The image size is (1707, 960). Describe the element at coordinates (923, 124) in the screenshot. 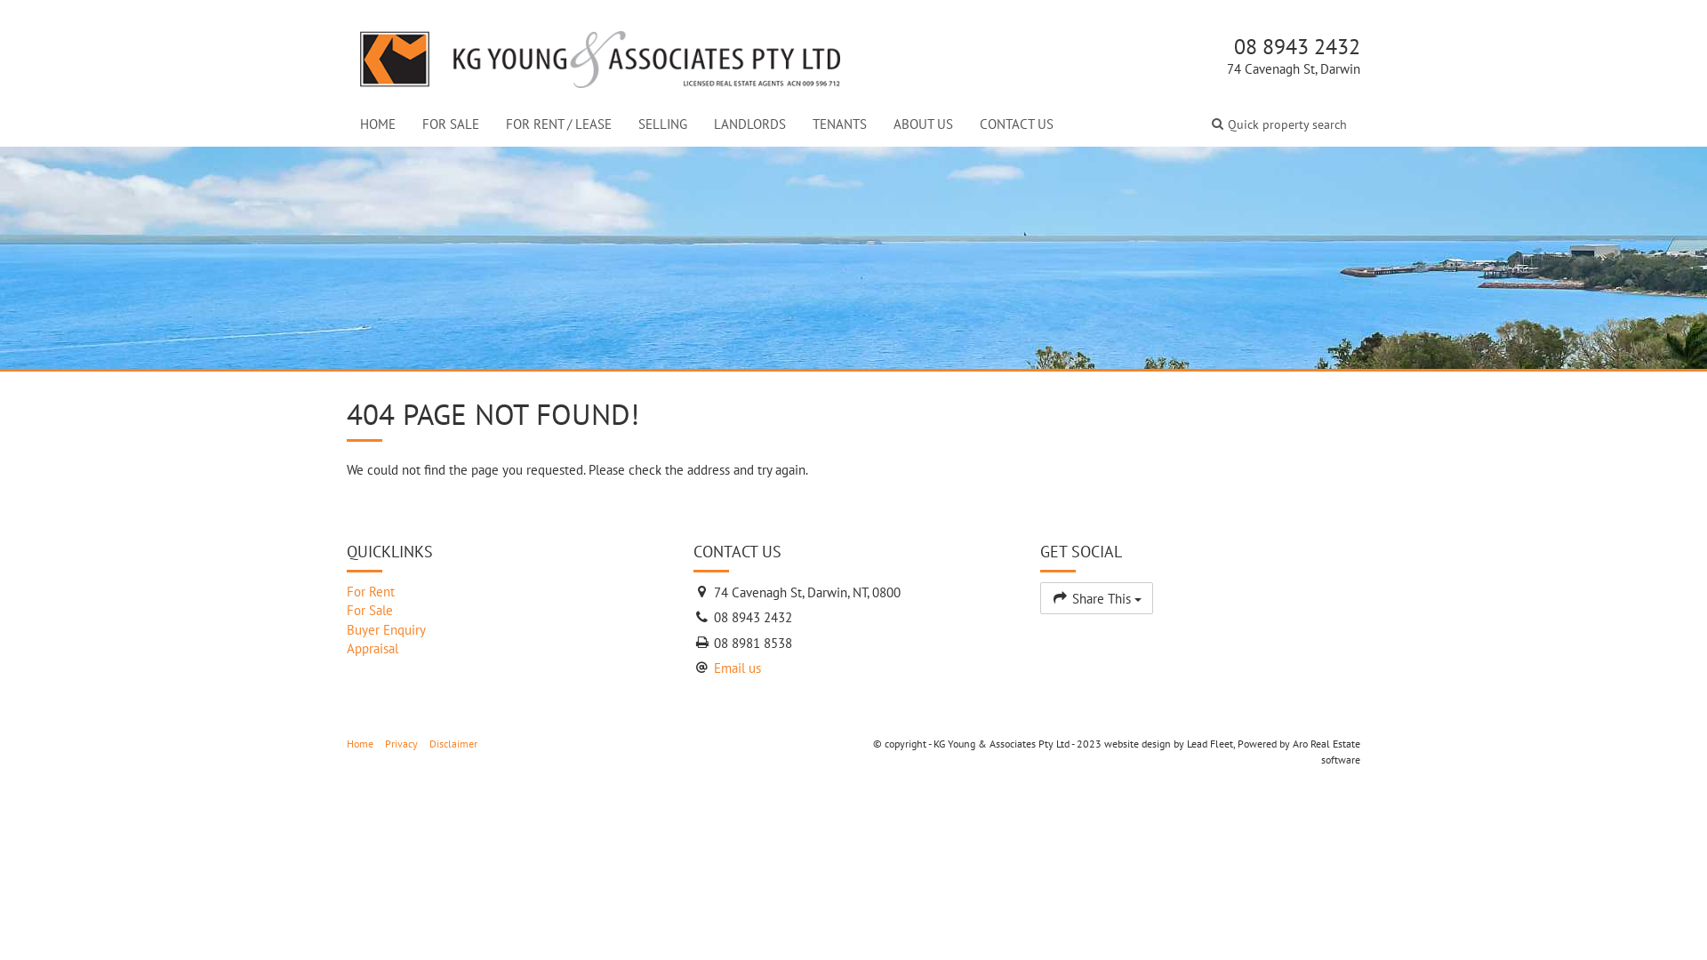

I see `ABOUT US` at that location.